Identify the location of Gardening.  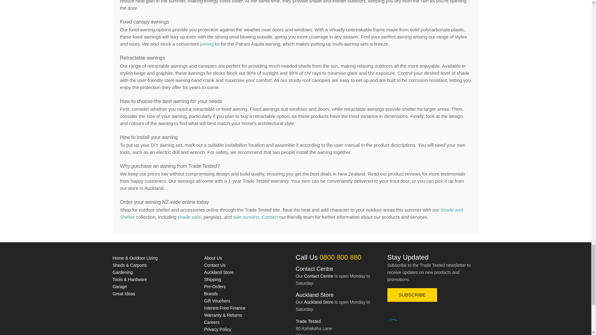
(122, 272).